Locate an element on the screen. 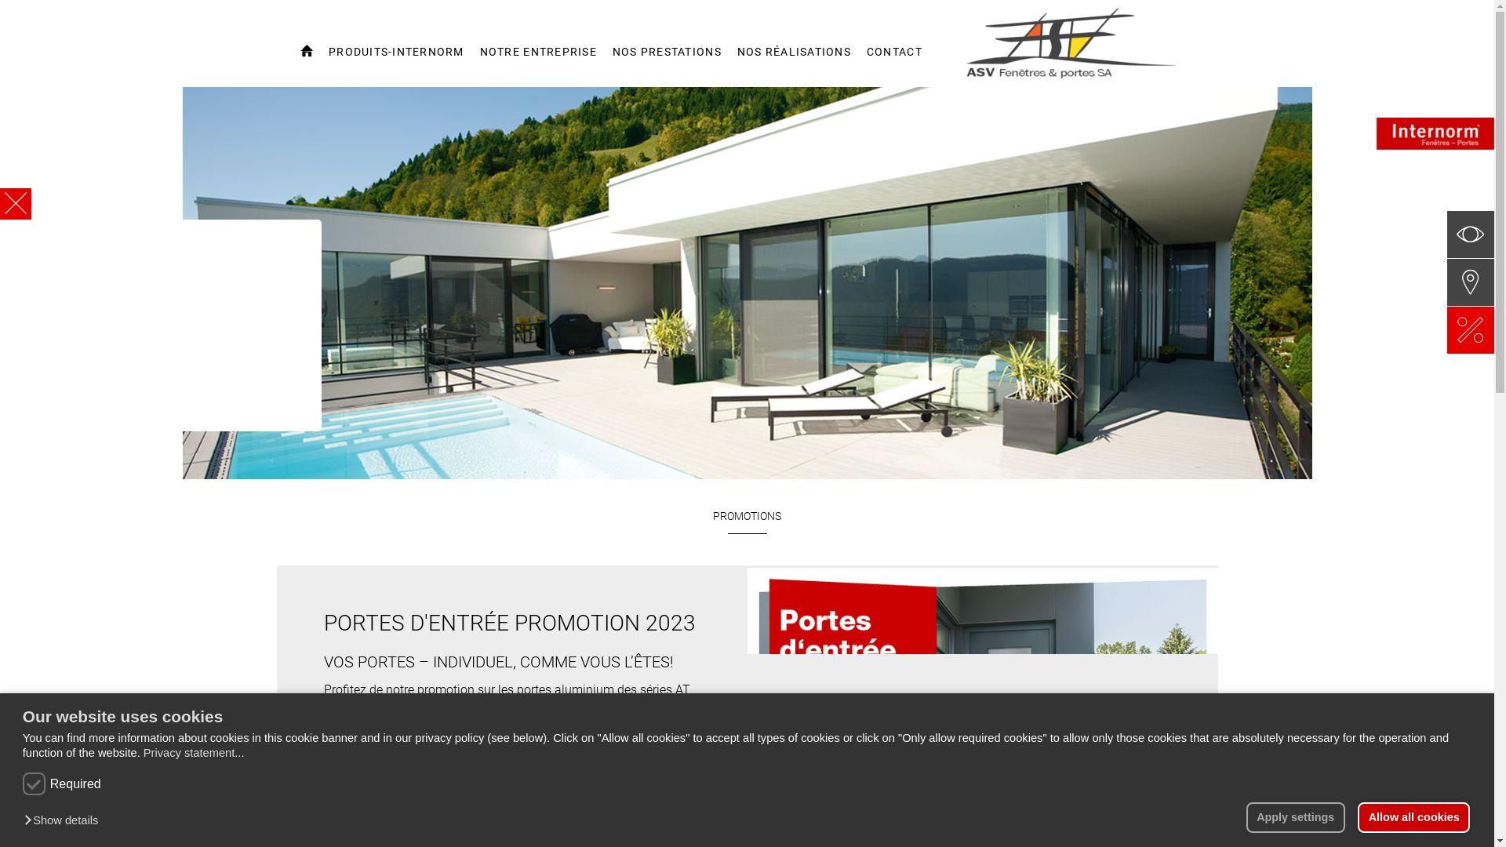  PRODUITS-INTERNORM is located at coordinates (397, 60).